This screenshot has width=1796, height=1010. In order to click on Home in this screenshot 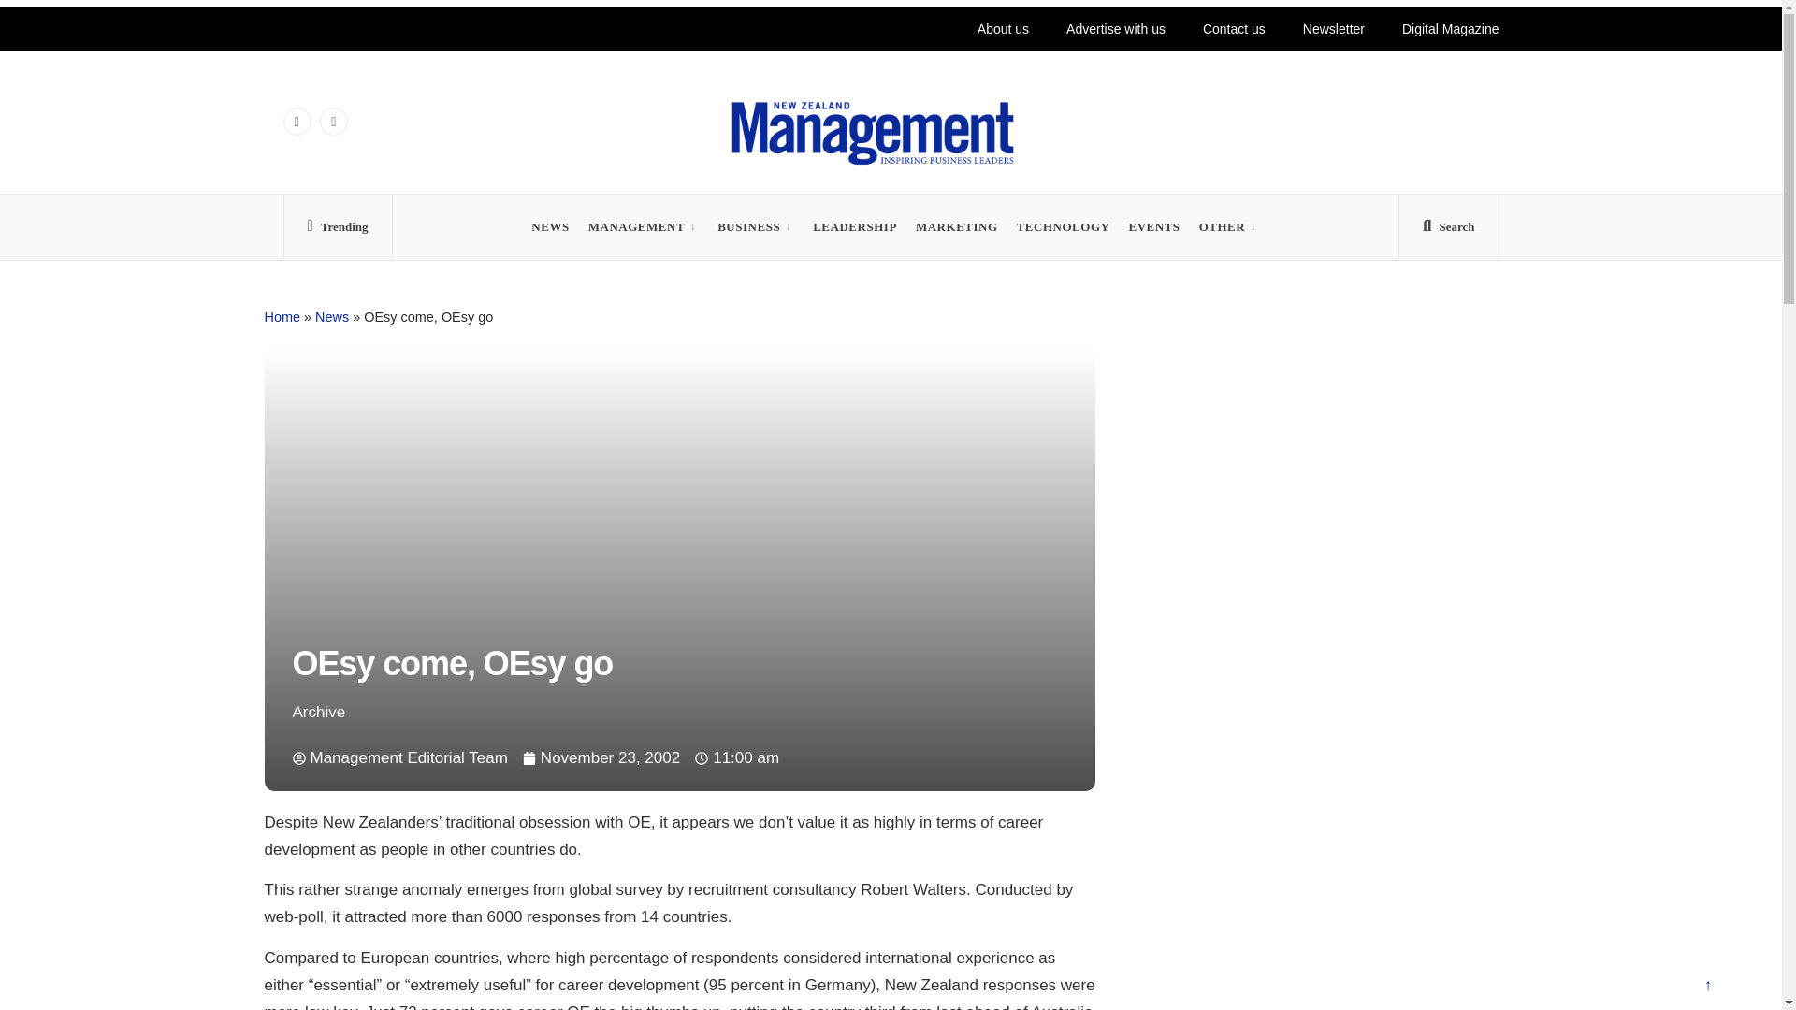, I will do `click(282, 316)`.